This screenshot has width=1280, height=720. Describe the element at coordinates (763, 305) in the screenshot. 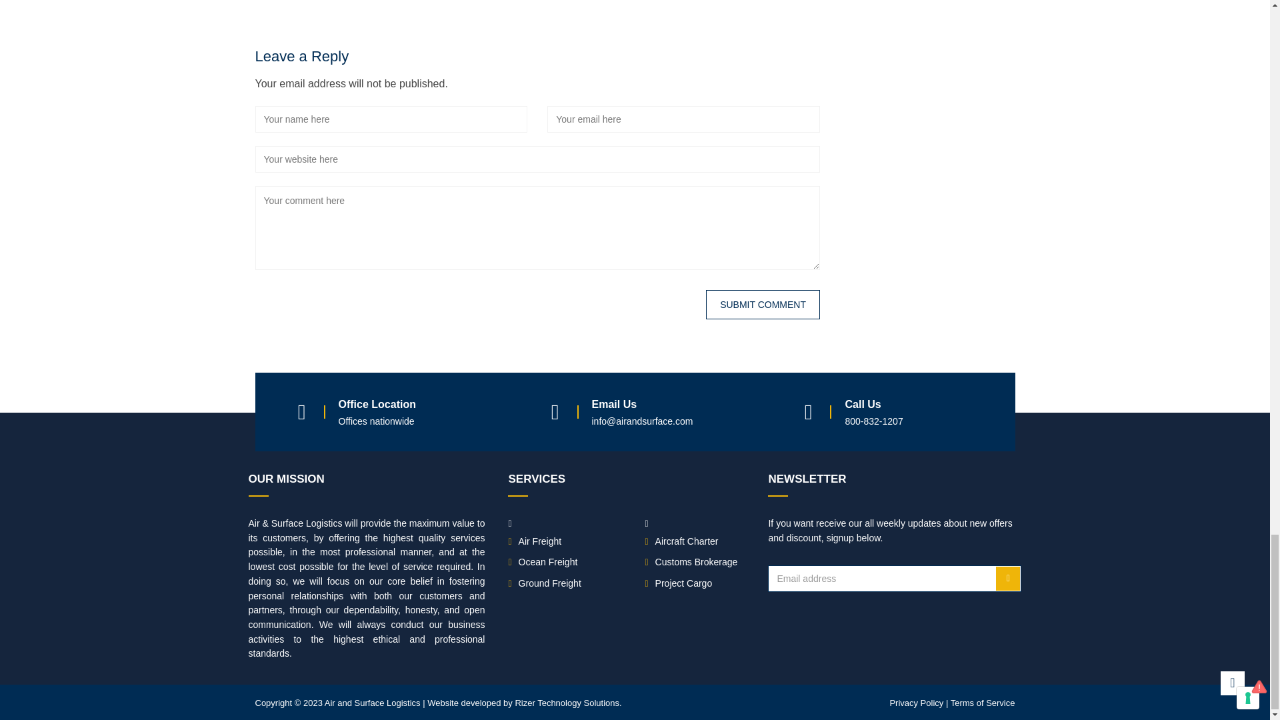

I see `Submit Comment` at that location.